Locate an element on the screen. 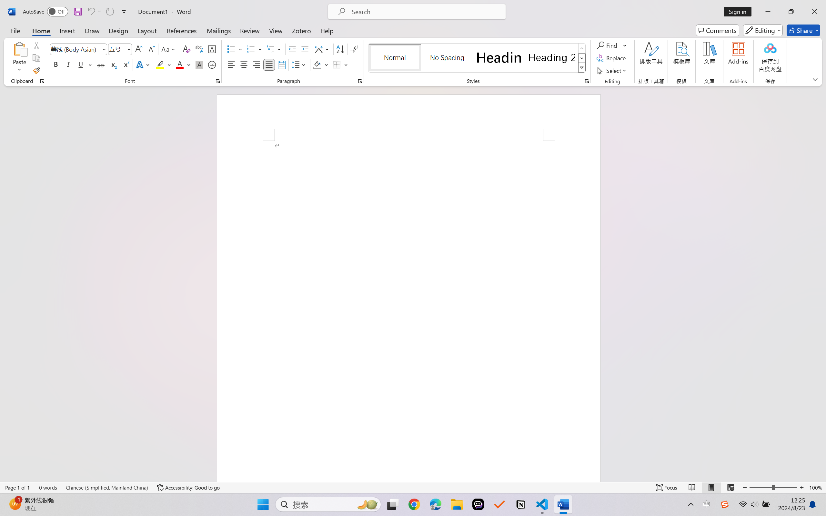 This screenshot has height=516, width=826. Sign in is located at coordinates (740, 12).